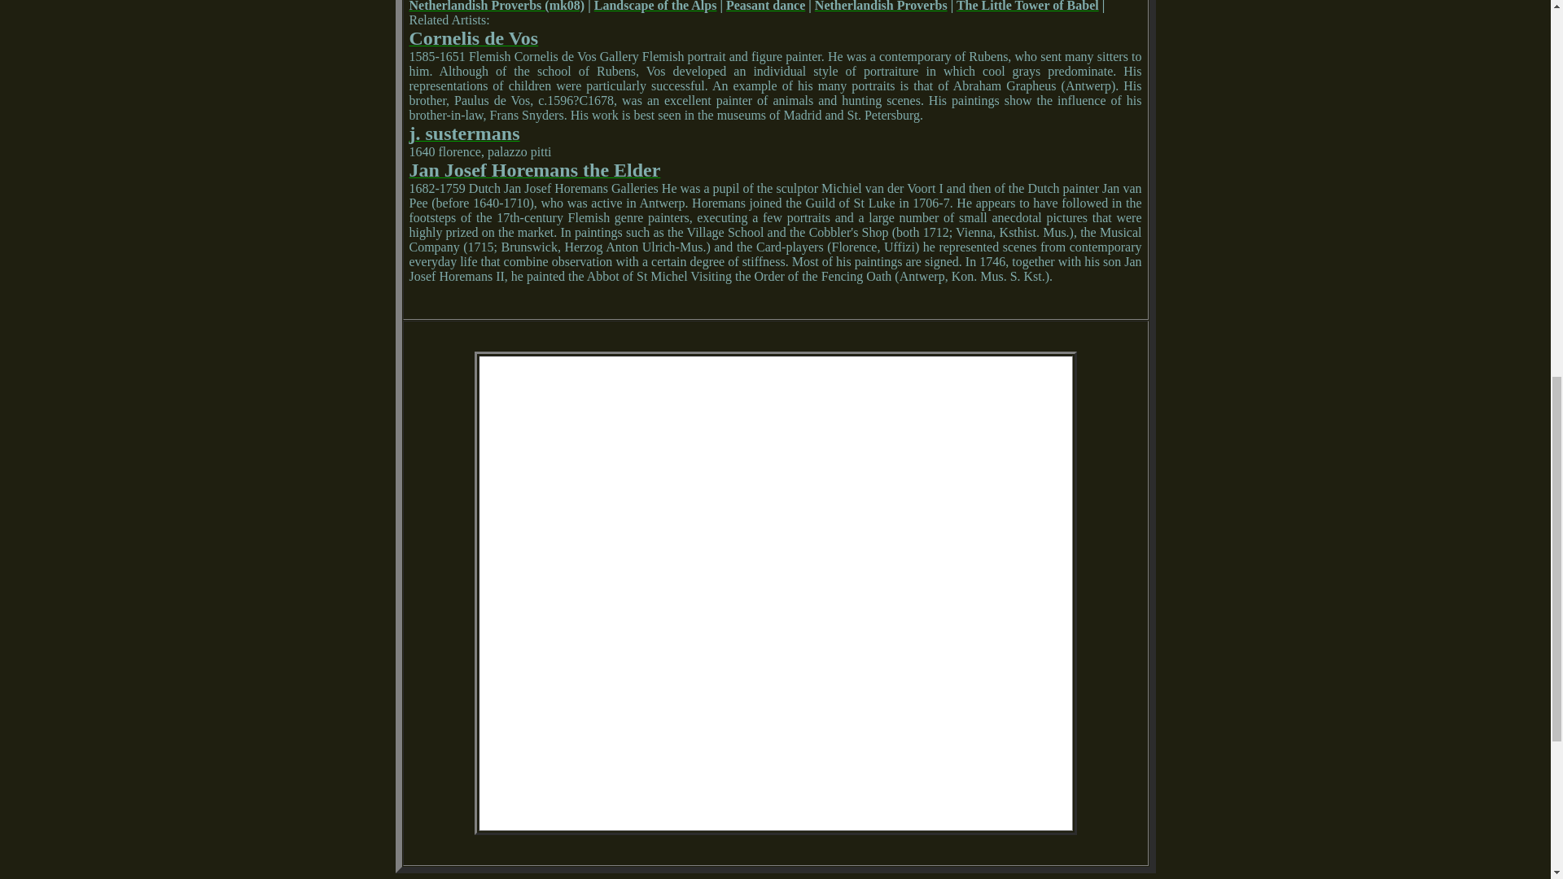  What do you see at coordinates (765, 7) in the screenshot?
I see `Peasant dance` at bounding box center [765, 7].